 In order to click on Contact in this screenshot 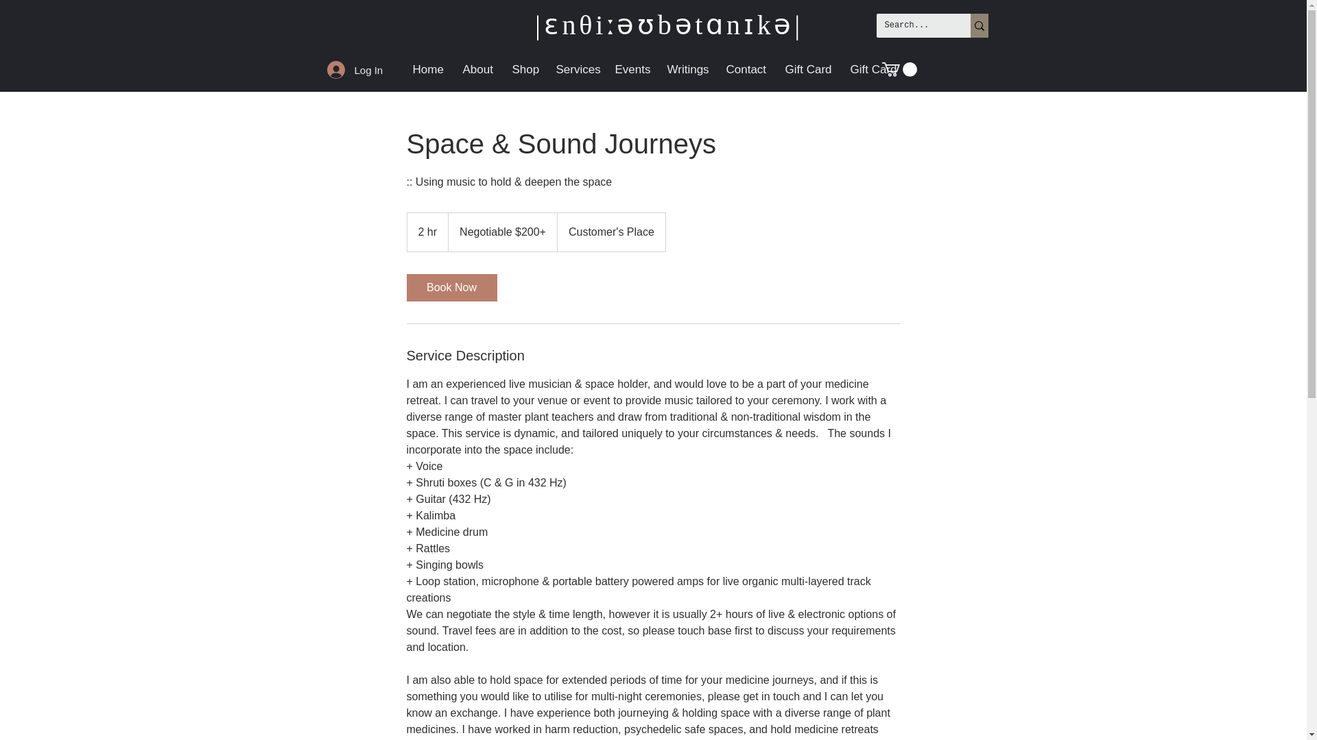, I will do `click(745, 69)`.